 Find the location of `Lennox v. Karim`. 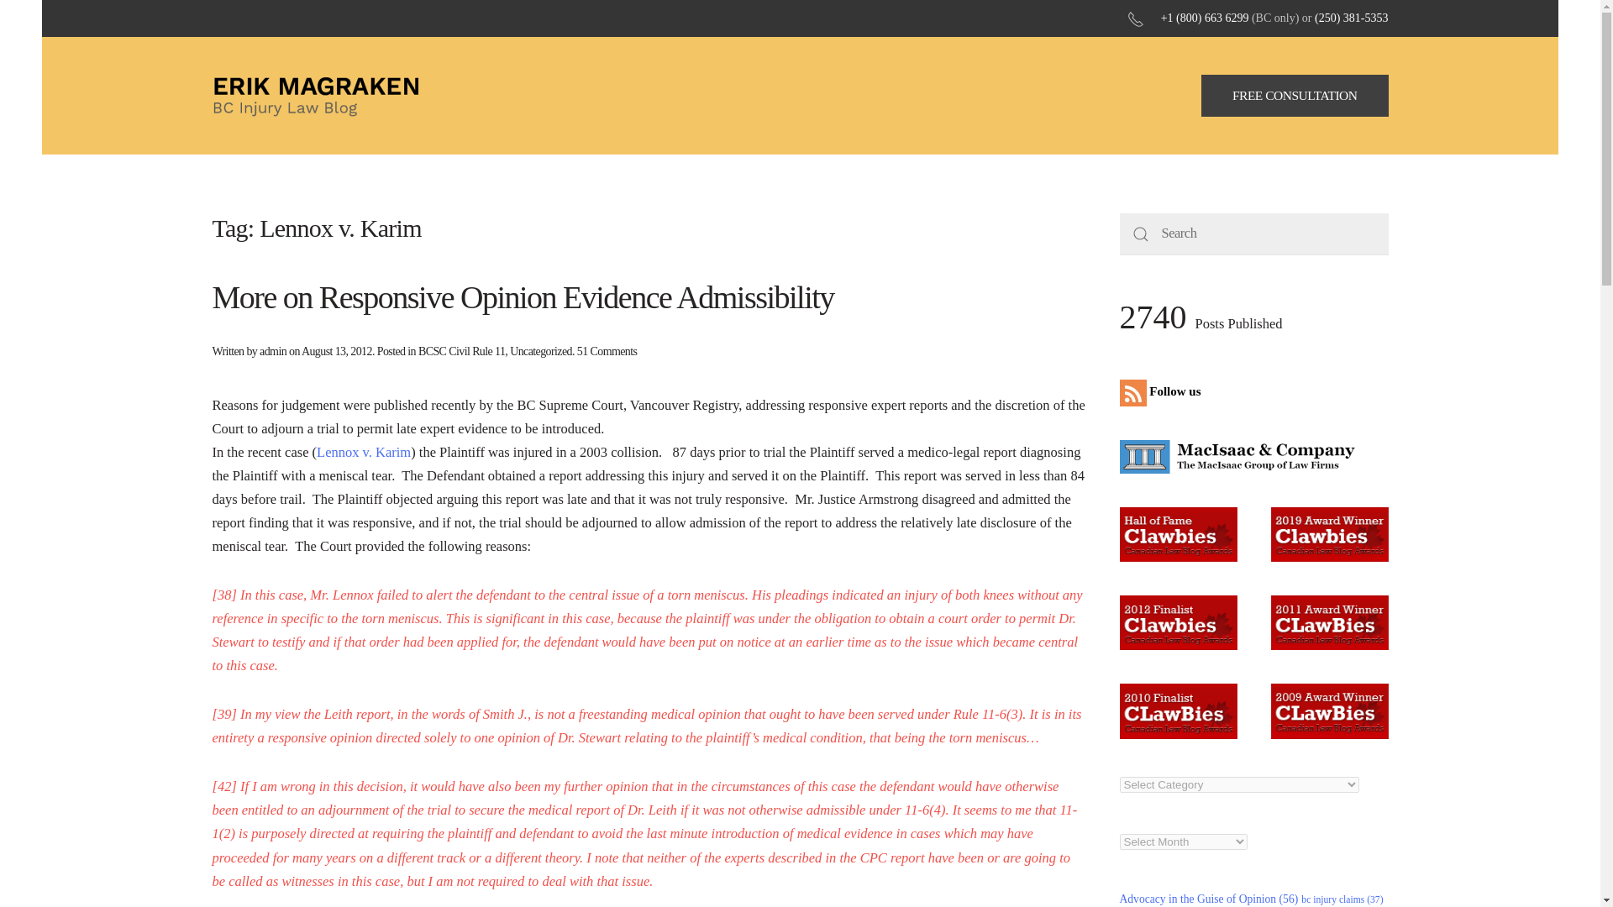

Lennox v. Karim is located at coordinates (363, 452).